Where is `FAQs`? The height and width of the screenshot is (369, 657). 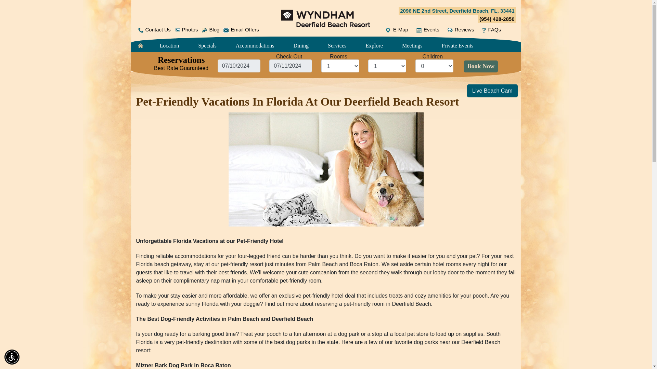
FAQs is located at coordinates (491, 30).